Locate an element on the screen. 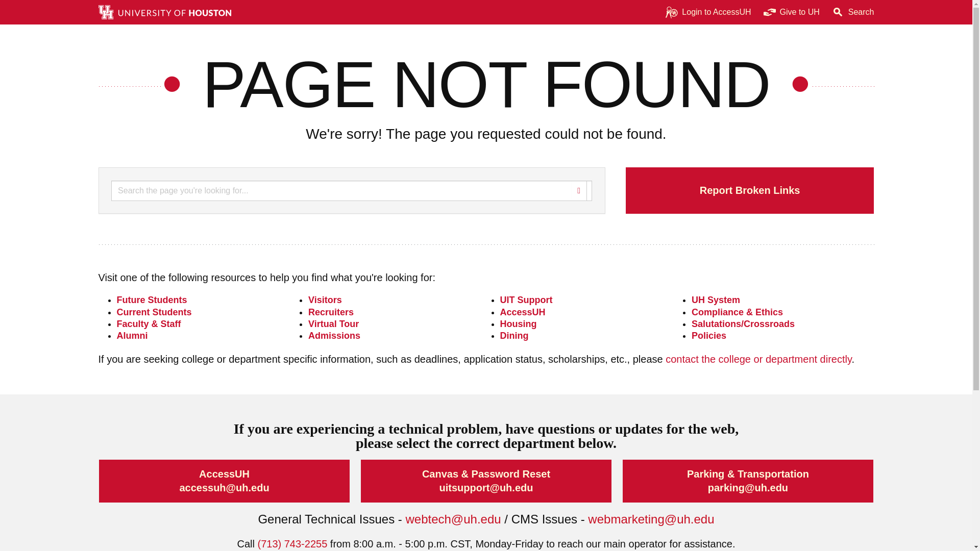 This screenshot has height=551, width=980. University of Houston is located at coordinates (505, 488).